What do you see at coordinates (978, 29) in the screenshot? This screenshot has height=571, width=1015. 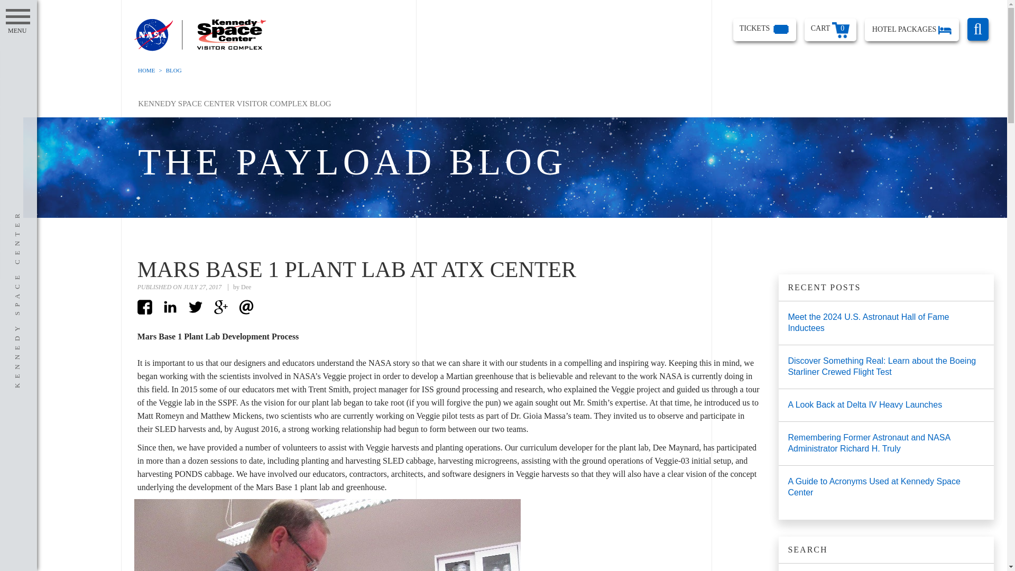 I see `search` at bounding box center [978, 29].